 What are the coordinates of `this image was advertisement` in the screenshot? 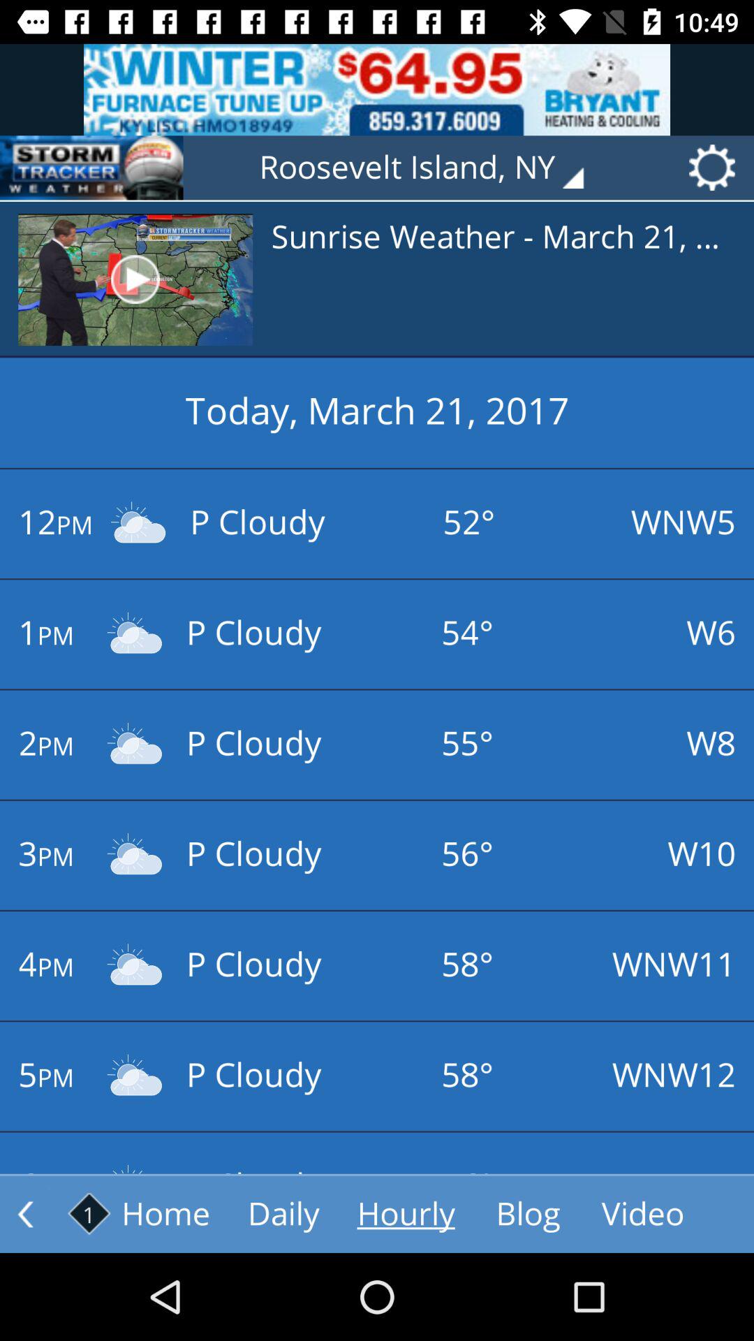 It's located at (377, 89).